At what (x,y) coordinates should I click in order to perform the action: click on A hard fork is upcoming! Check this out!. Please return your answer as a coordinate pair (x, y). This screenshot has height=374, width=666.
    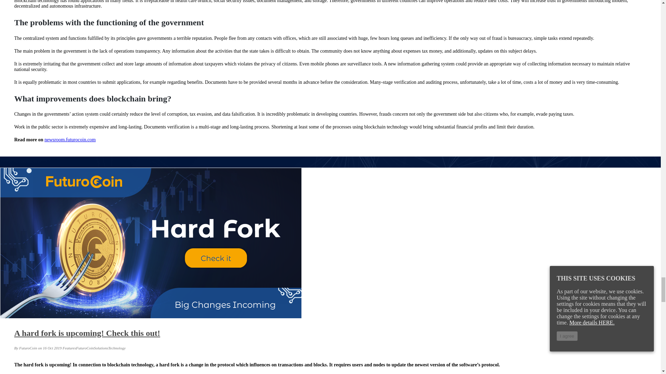
    Looking at the image, I should click on (87, 333).